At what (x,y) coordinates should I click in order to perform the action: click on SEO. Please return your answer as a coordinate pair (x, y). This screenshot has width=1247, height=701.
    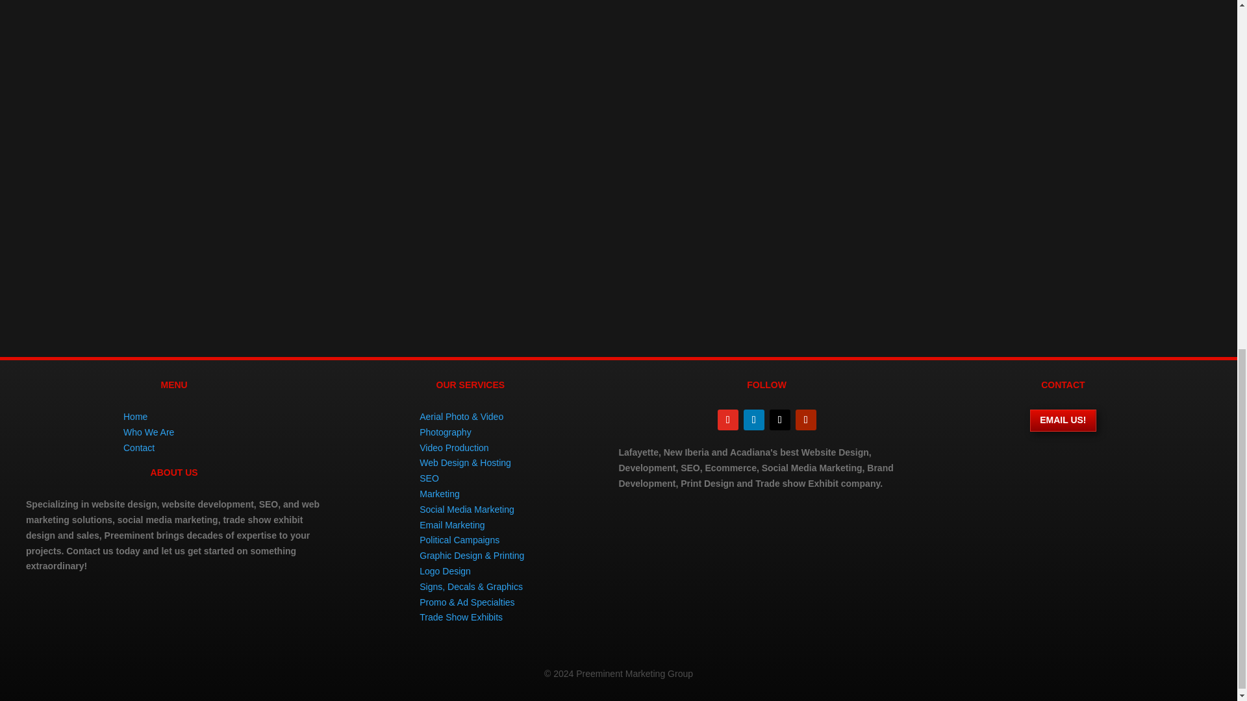
    Looking at the image, I should click on (429, 478).